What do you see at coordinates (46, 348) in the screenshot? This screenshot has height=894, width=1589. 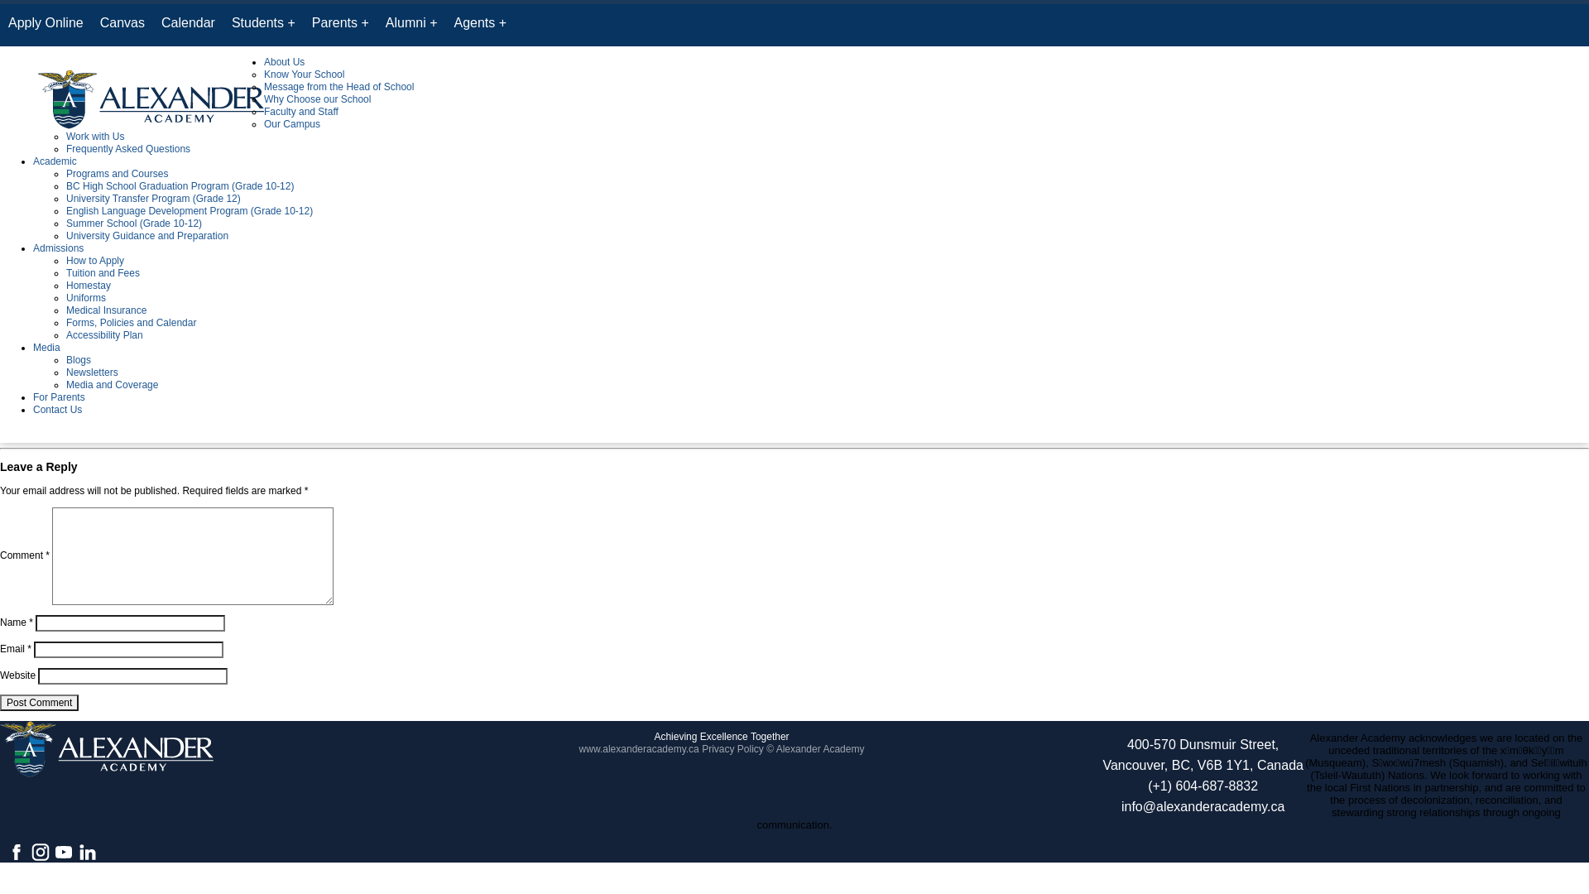 I see `Media` at bounding box center [46, 348].